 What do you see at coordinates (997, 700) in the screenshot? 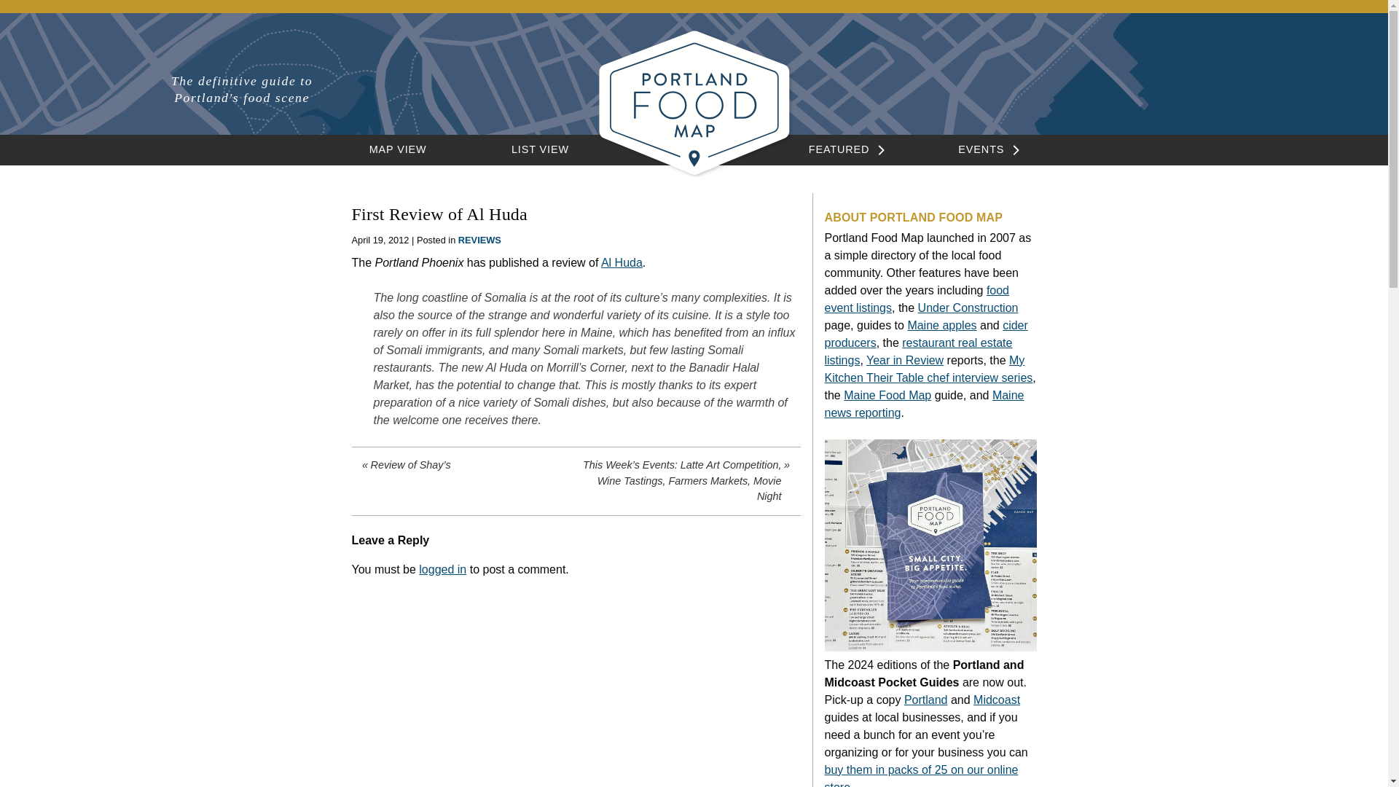
I see `Midcoast` at bounding box center [997, 700].